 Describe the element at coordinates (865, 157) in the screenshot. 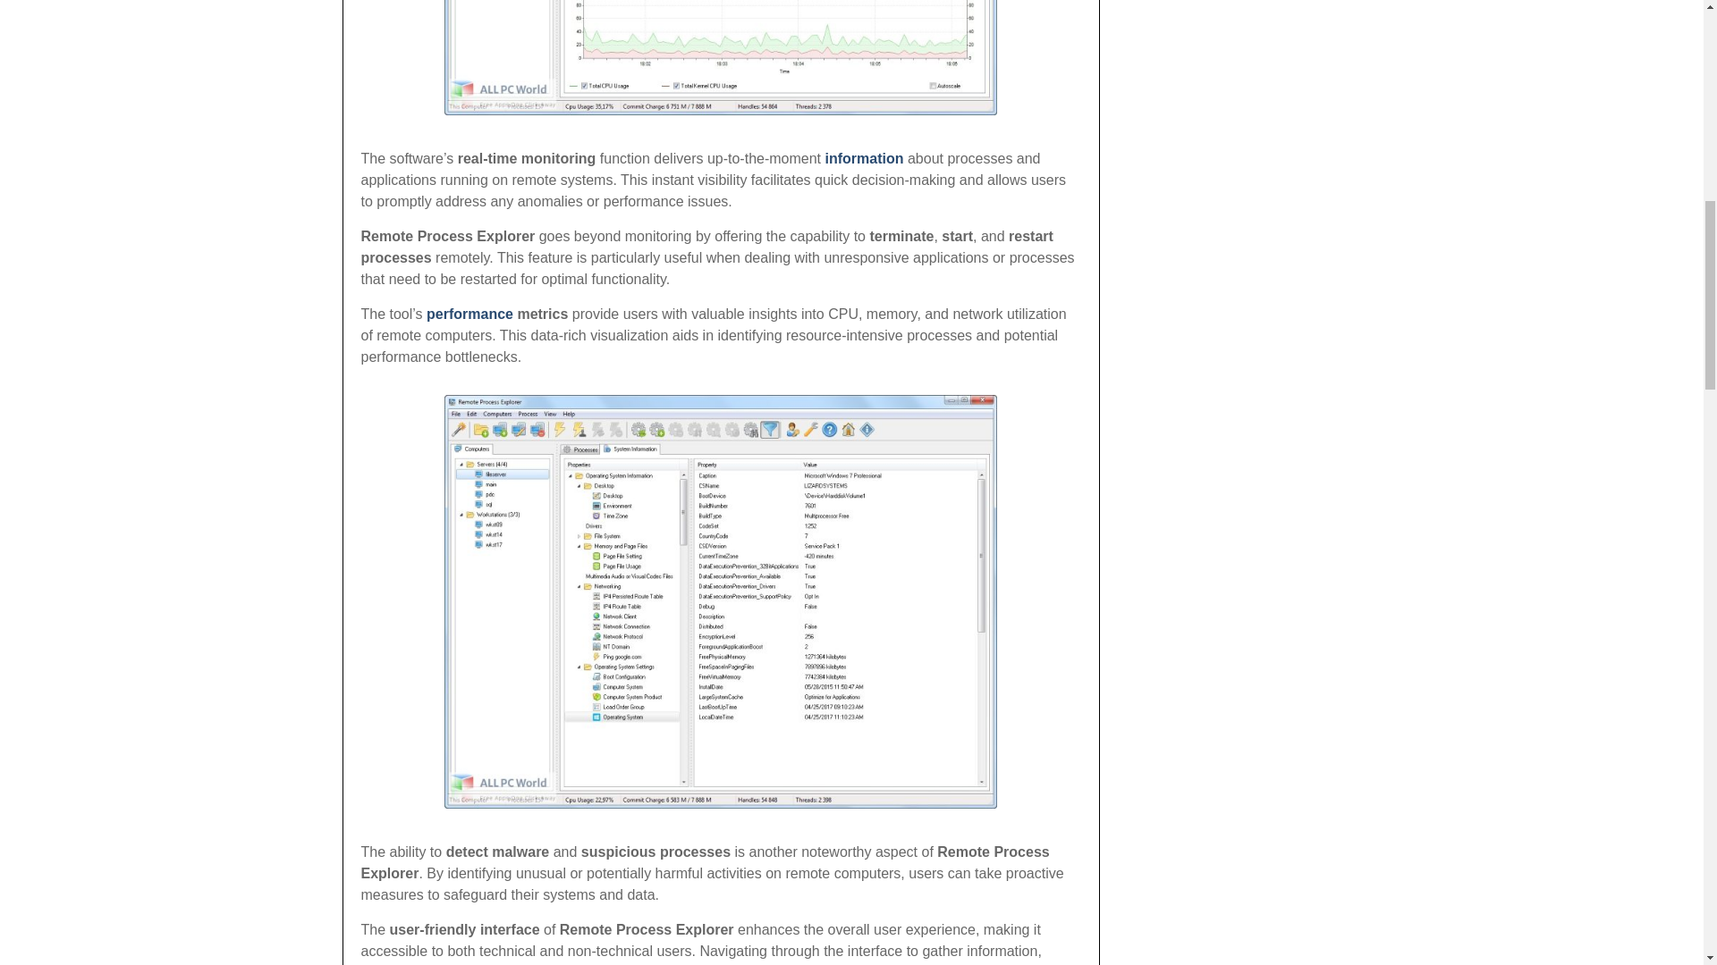

I see `information` at that location.